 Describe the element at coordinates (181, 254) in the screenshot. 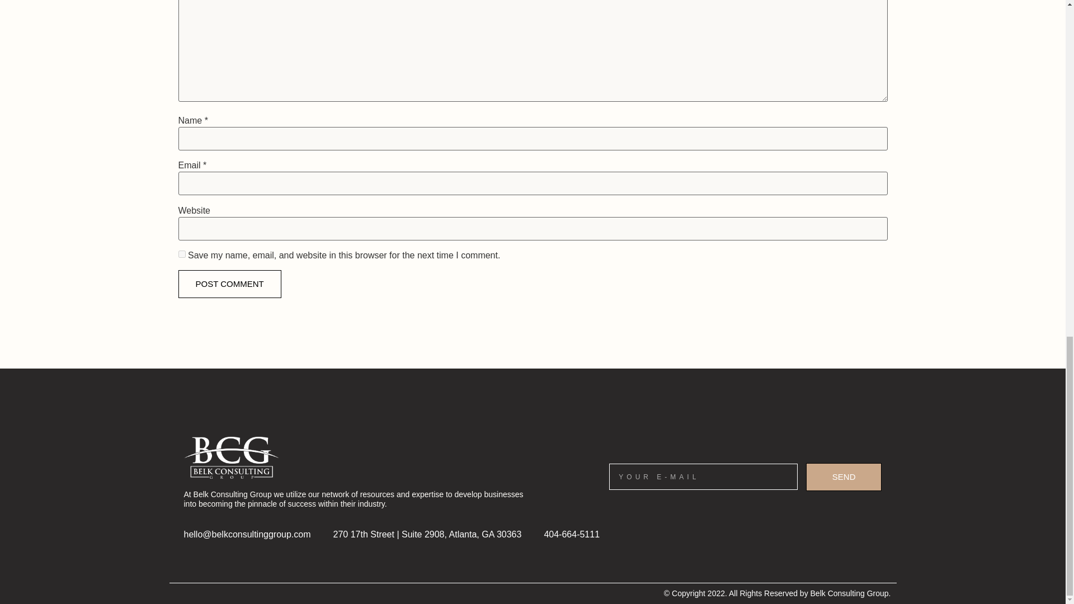

I see `yes` at that location.